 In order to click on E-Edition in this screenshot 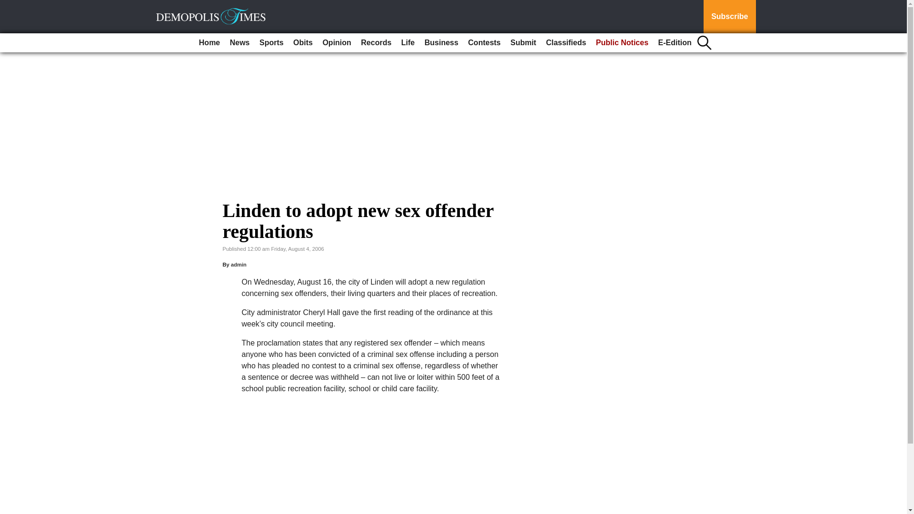, I will do `click(675, 43)`.